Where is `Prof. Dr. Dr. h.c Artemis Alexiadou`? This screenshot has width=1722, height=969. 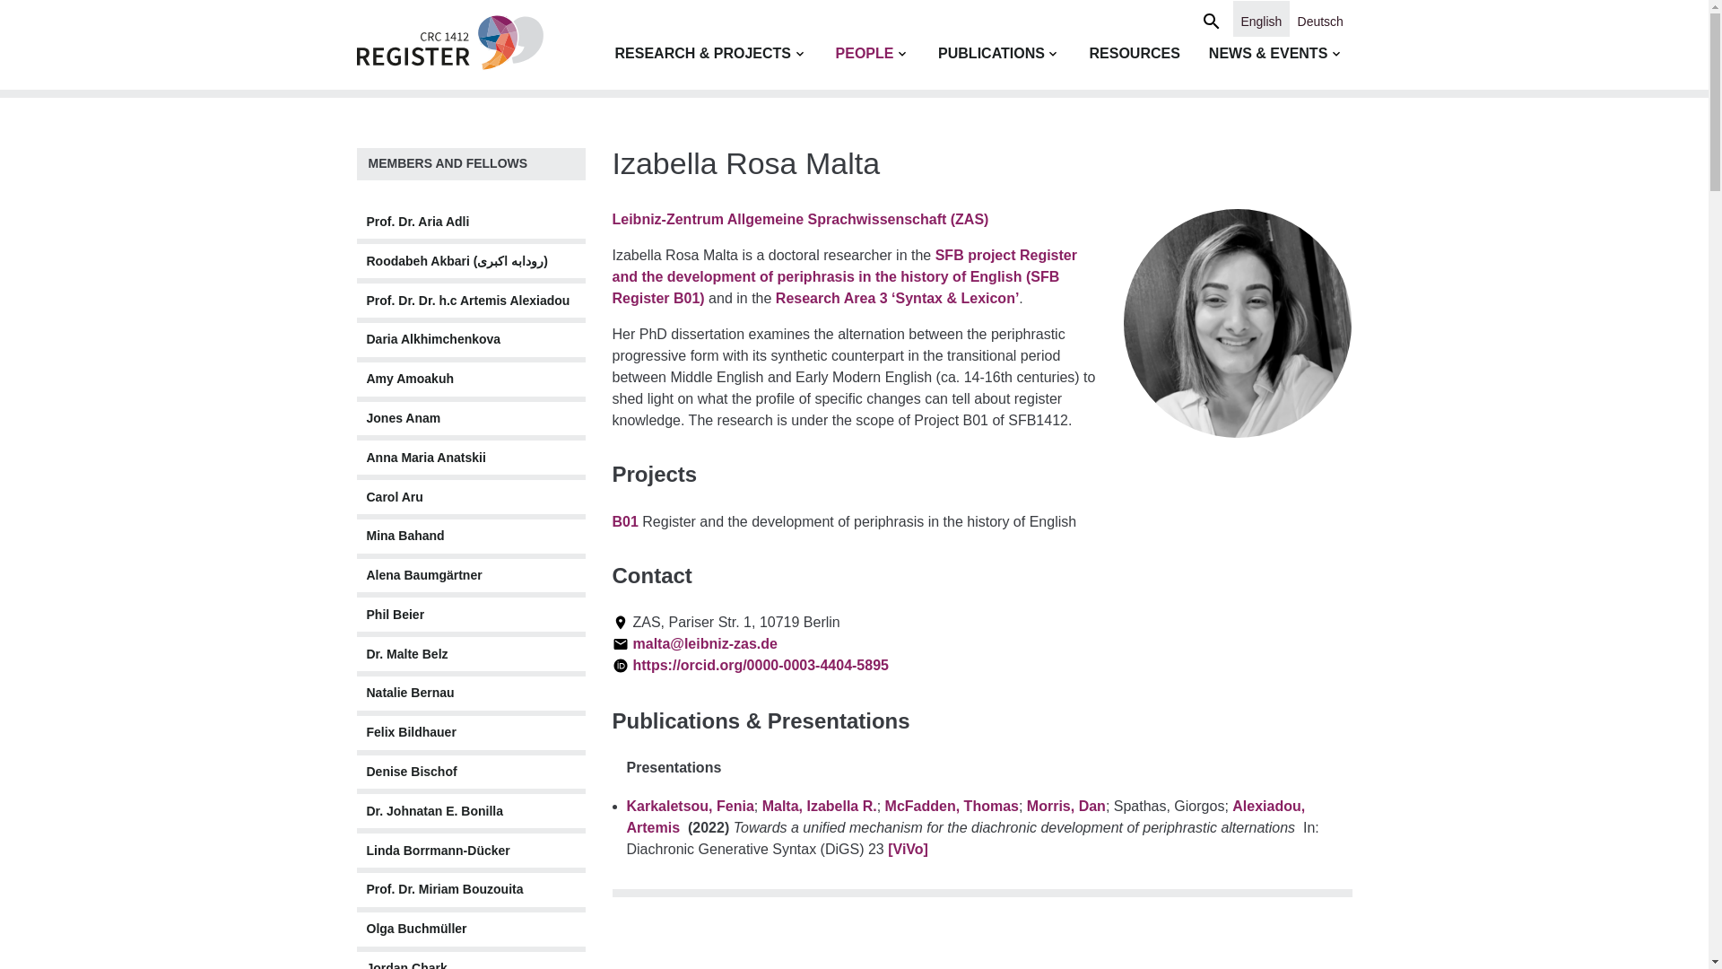 Prof. Dr. Dr. h.c Artemis Alexiadou is located at coordinates (470, 301).